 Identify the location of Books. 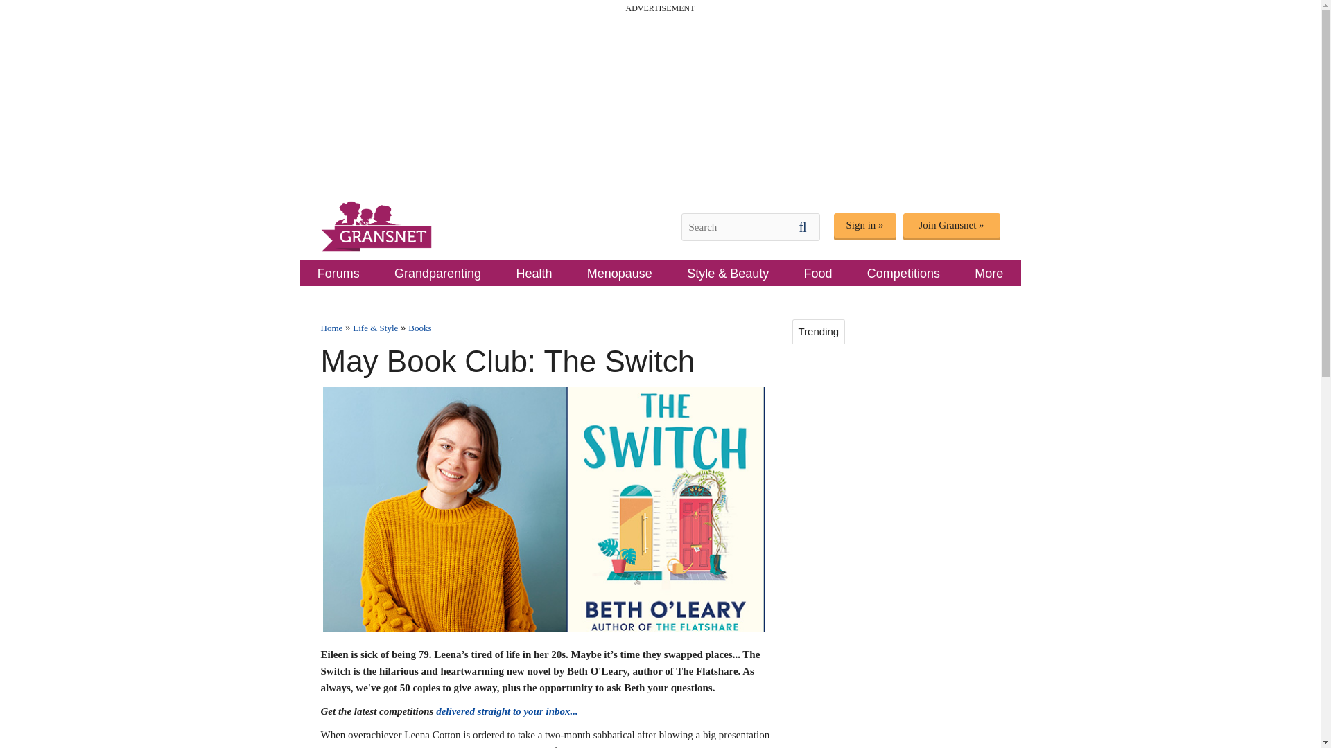
(420, 327).